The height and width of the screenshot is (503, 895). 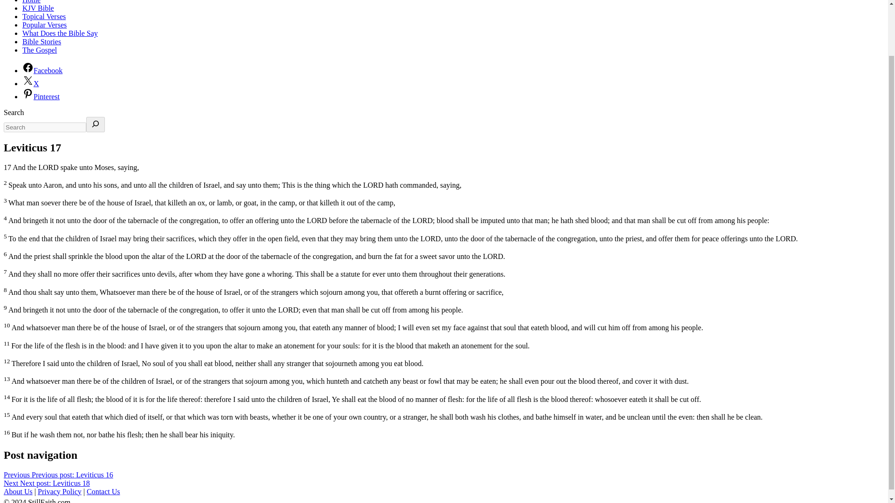 What do you see at coordinates (31, 2) in the screenshot?
I see `Home` at bounding box center [31, 2].